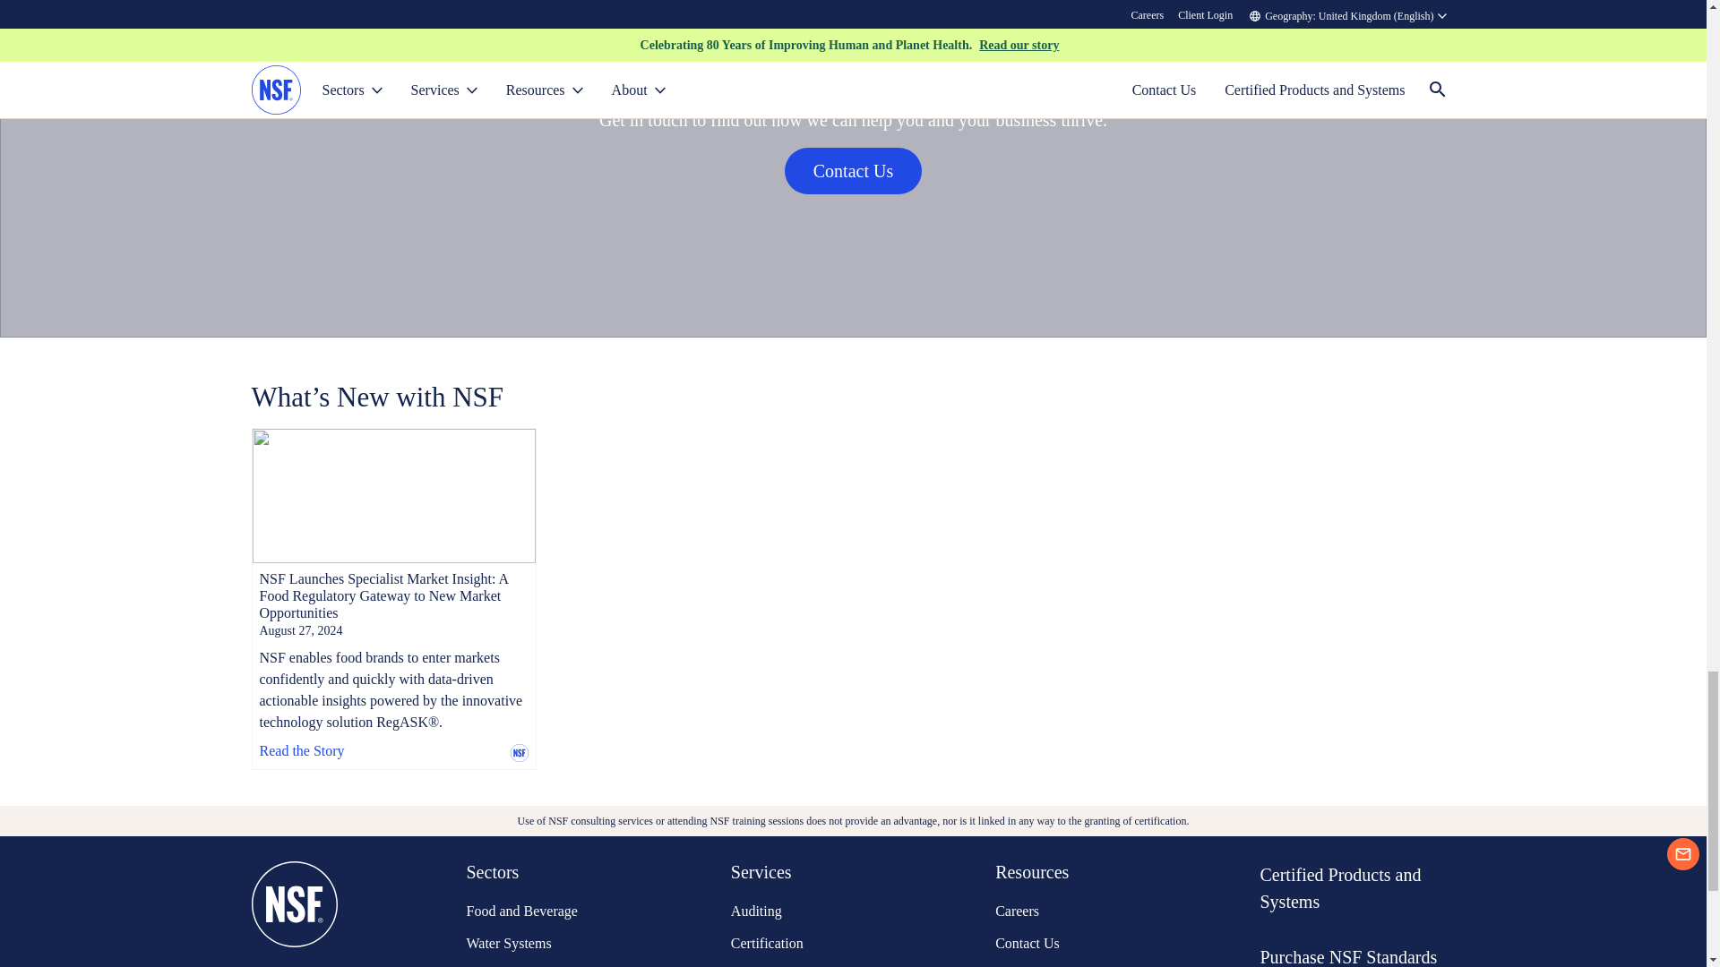  Describe the element at coordinates (533, 911) in the screenshot. I see `Food and Beverage` at that location.